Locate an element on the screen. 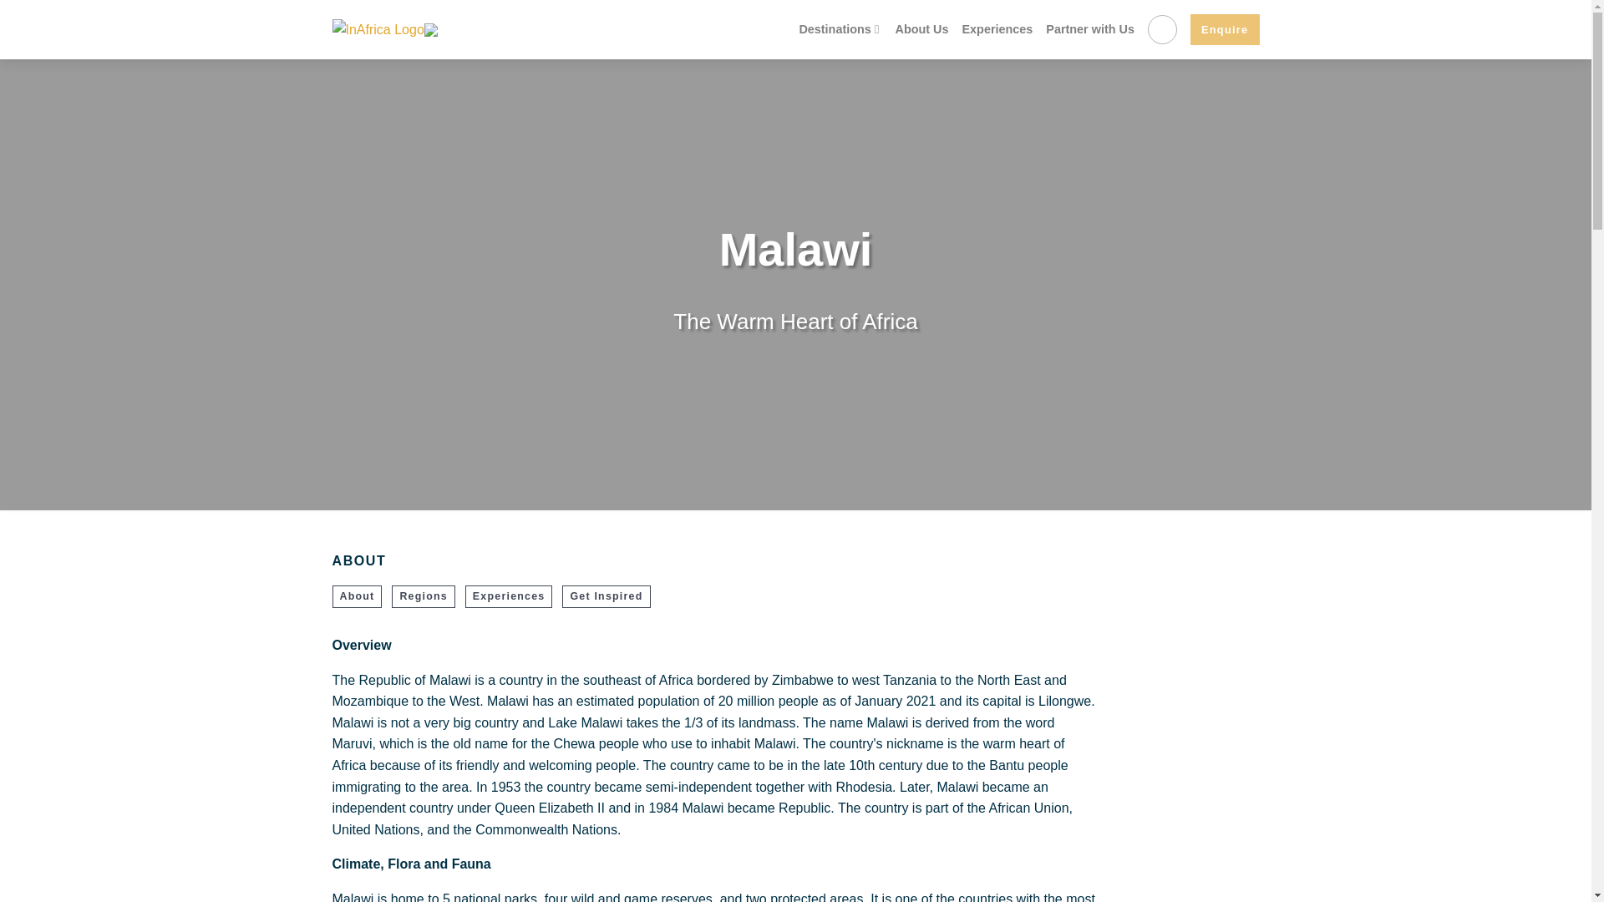 The height and width of the screenshot is (902, 1604). Enquire is located at coordinates (1225, 30).